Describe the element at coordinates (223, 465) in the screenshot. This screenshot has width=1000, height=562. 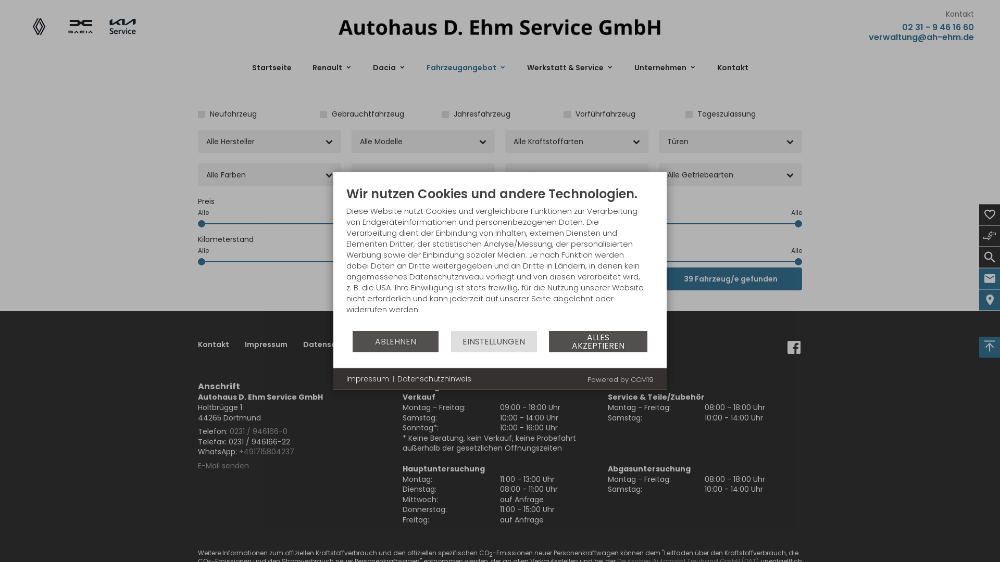
I see `E-Mail senden` at that location.